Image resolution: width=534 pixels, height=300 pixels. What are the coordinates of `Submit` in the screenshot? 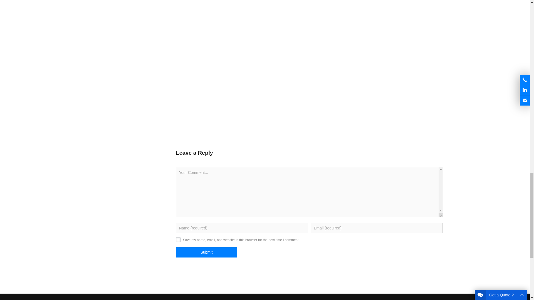 It's located at (206, 252).